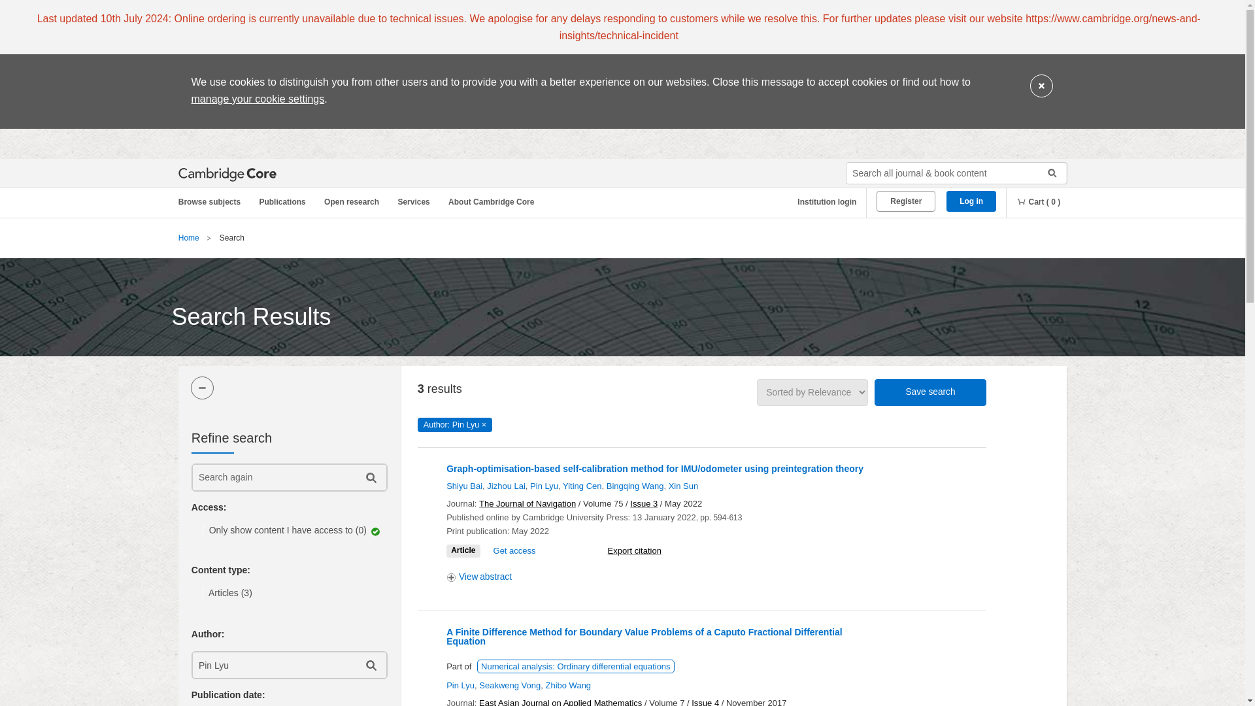  Describe the element at coordinates (494, 202) in the screenshot. I see `About Cambridge Core` at that location.